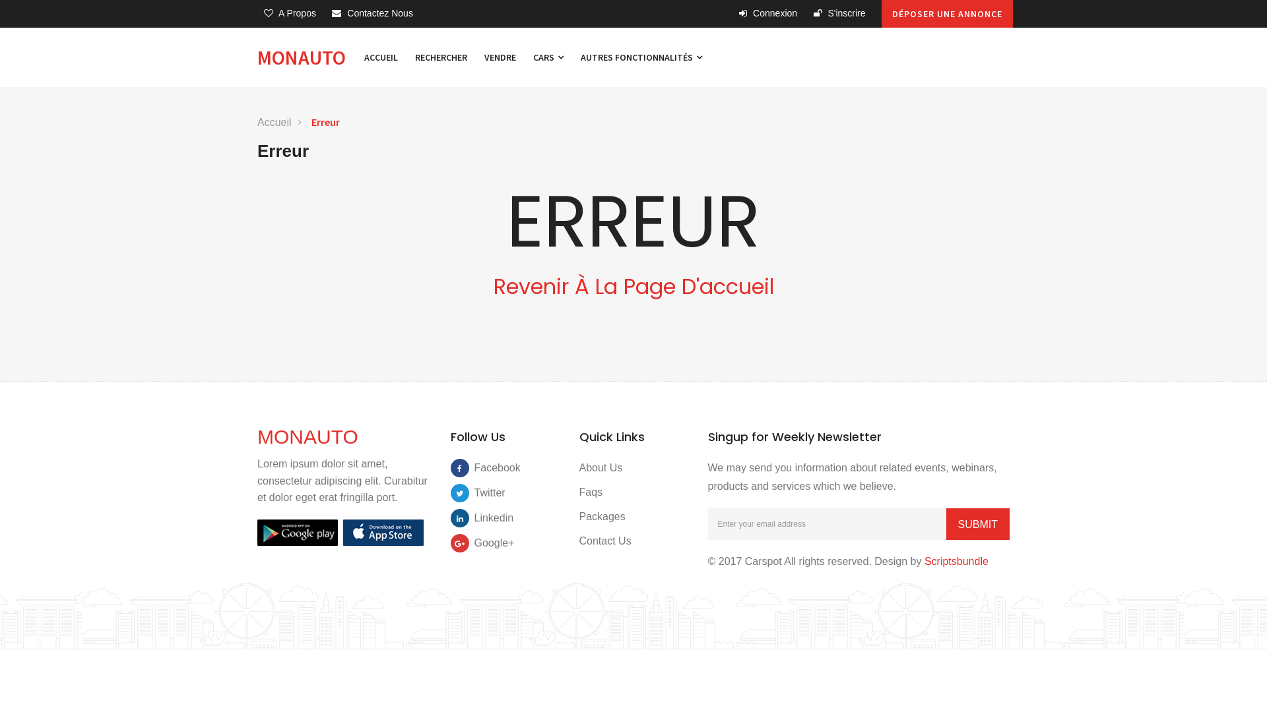 This screenshot has height=712, width=1267. I want to click on Contactez Nous, so click(372, 13).